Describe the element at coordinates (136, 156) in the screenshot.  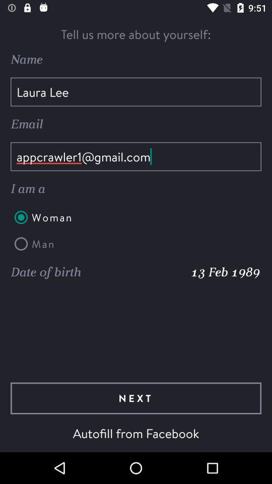
I see `open the icon above i am a item` at that location.